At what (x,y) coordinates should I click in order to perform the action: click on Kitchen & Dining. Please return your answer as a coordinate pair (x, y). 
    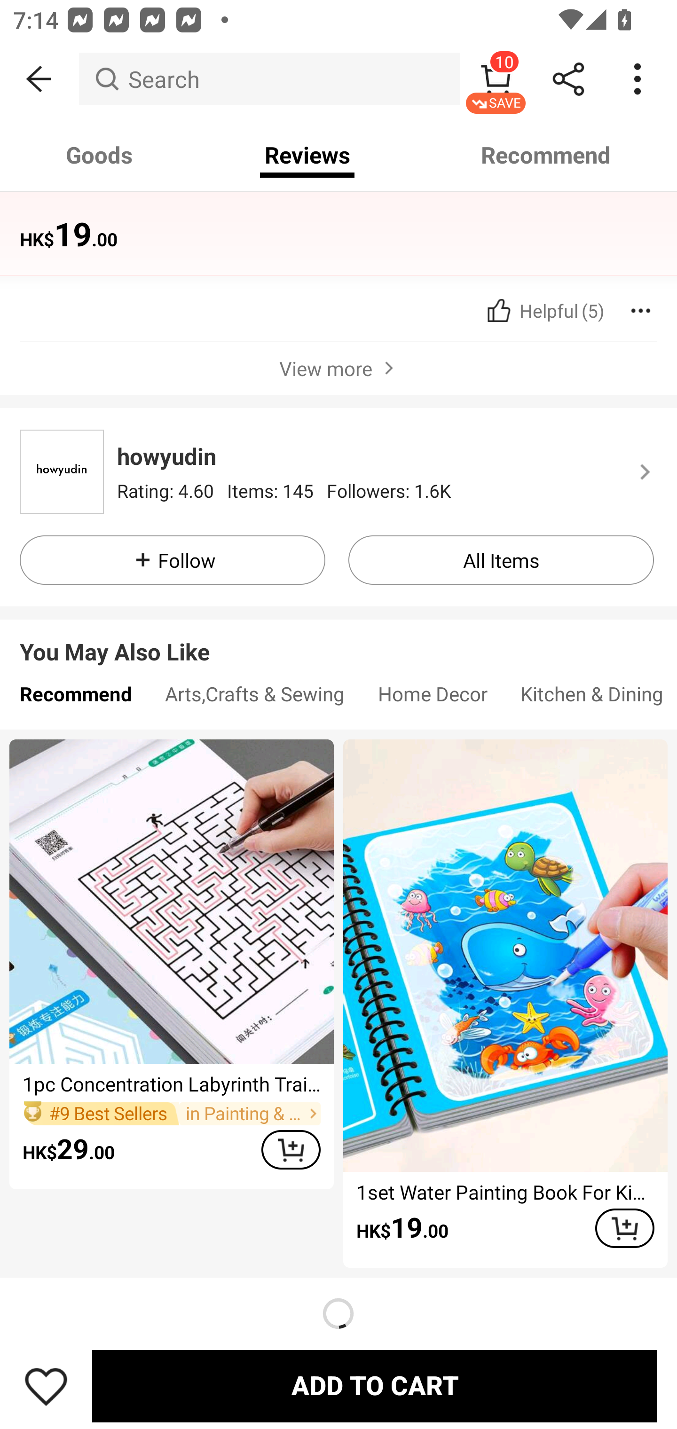
    Looking at the image, I should click on (590, 699).